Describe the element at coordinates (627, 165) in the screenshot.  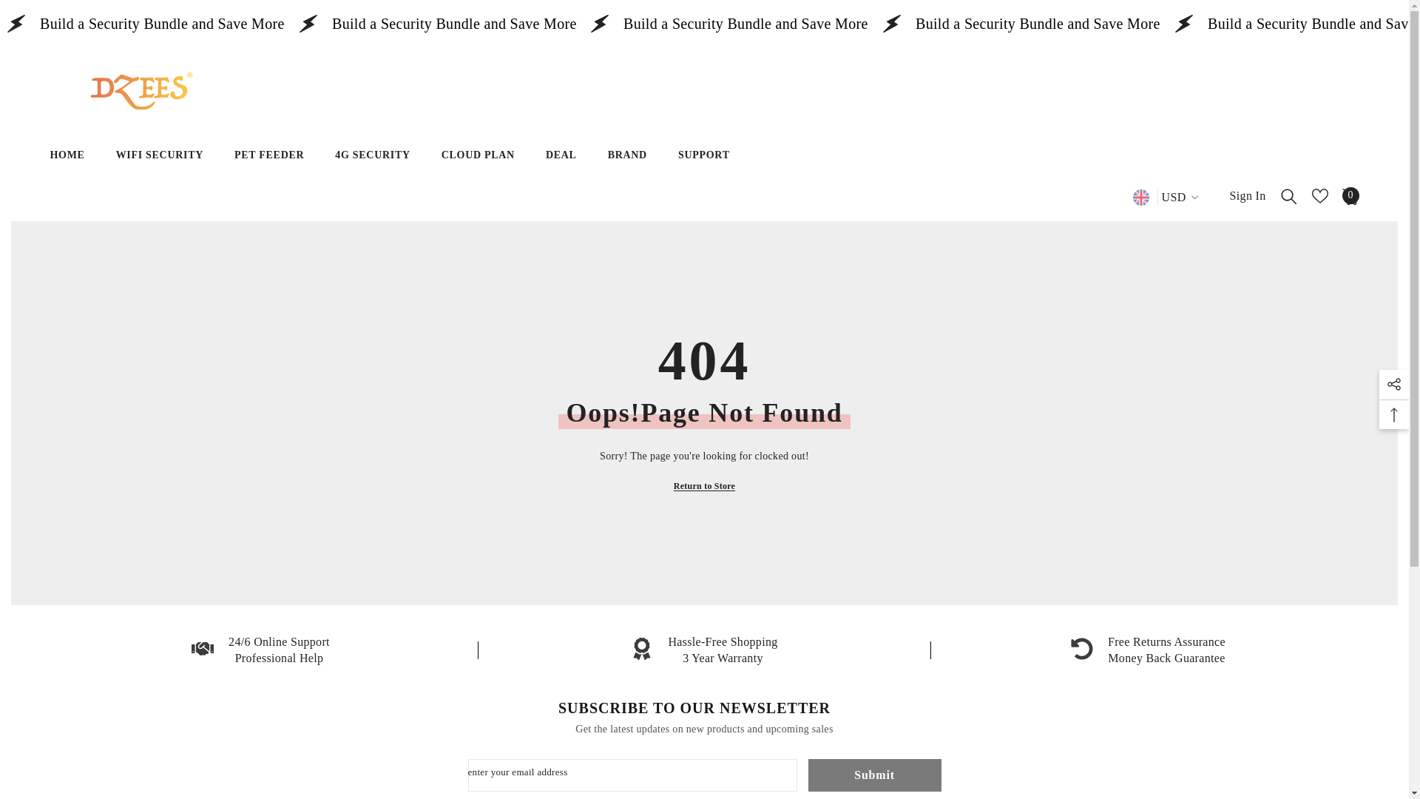
I see `BRAND` at that location.